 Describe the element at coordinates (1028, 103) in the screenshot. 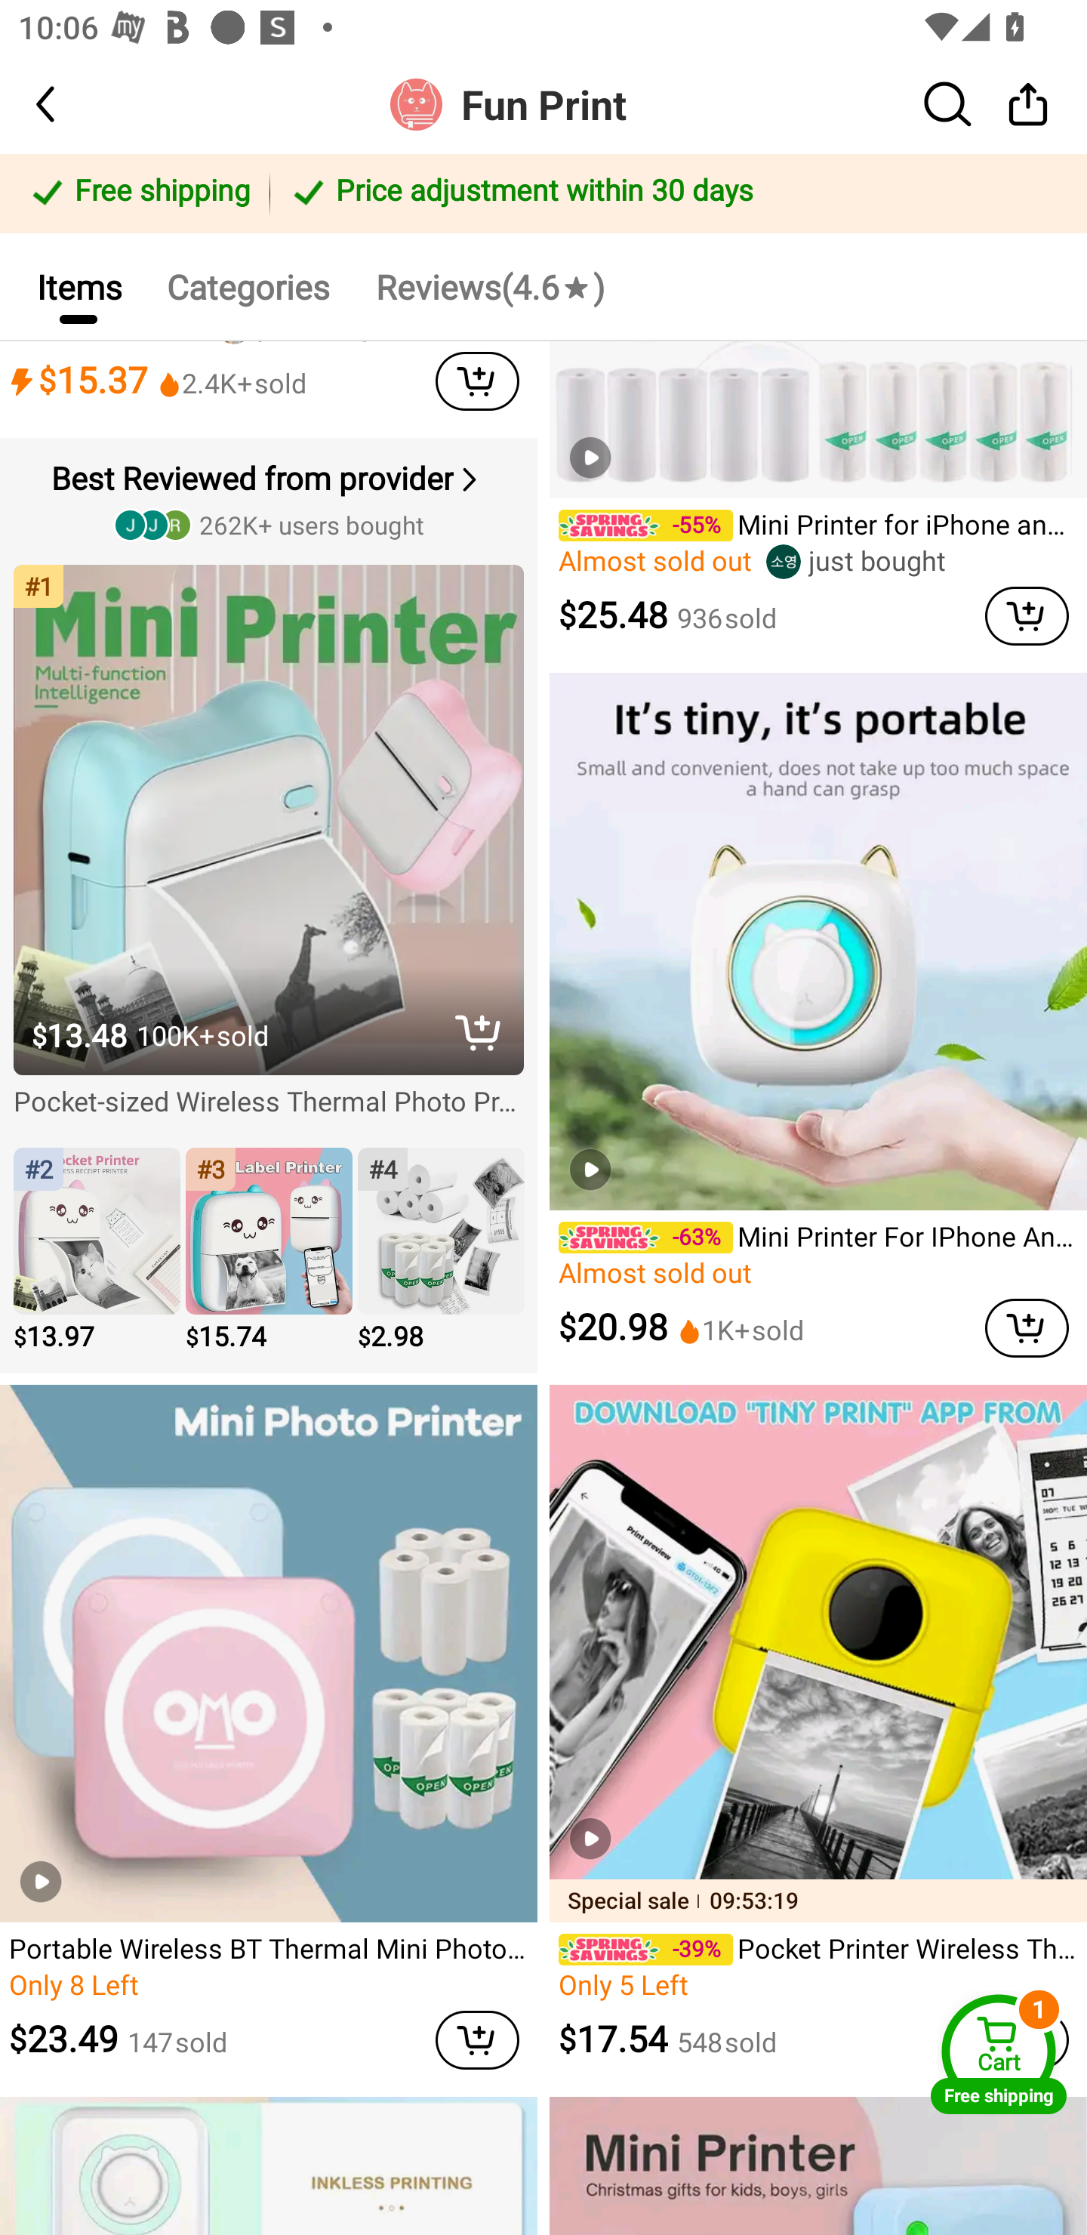

I see `share` at that location.